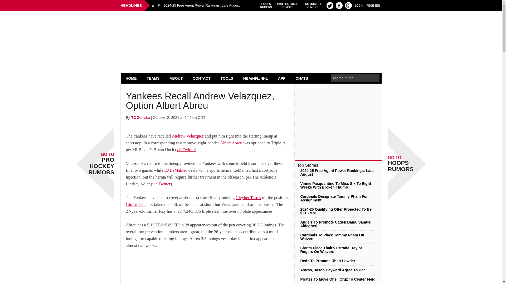  Describe the element at coordinates (288, 6) in the screenshot. I see `2024-25 Free Agent Power Rankings: Late August` at that location.